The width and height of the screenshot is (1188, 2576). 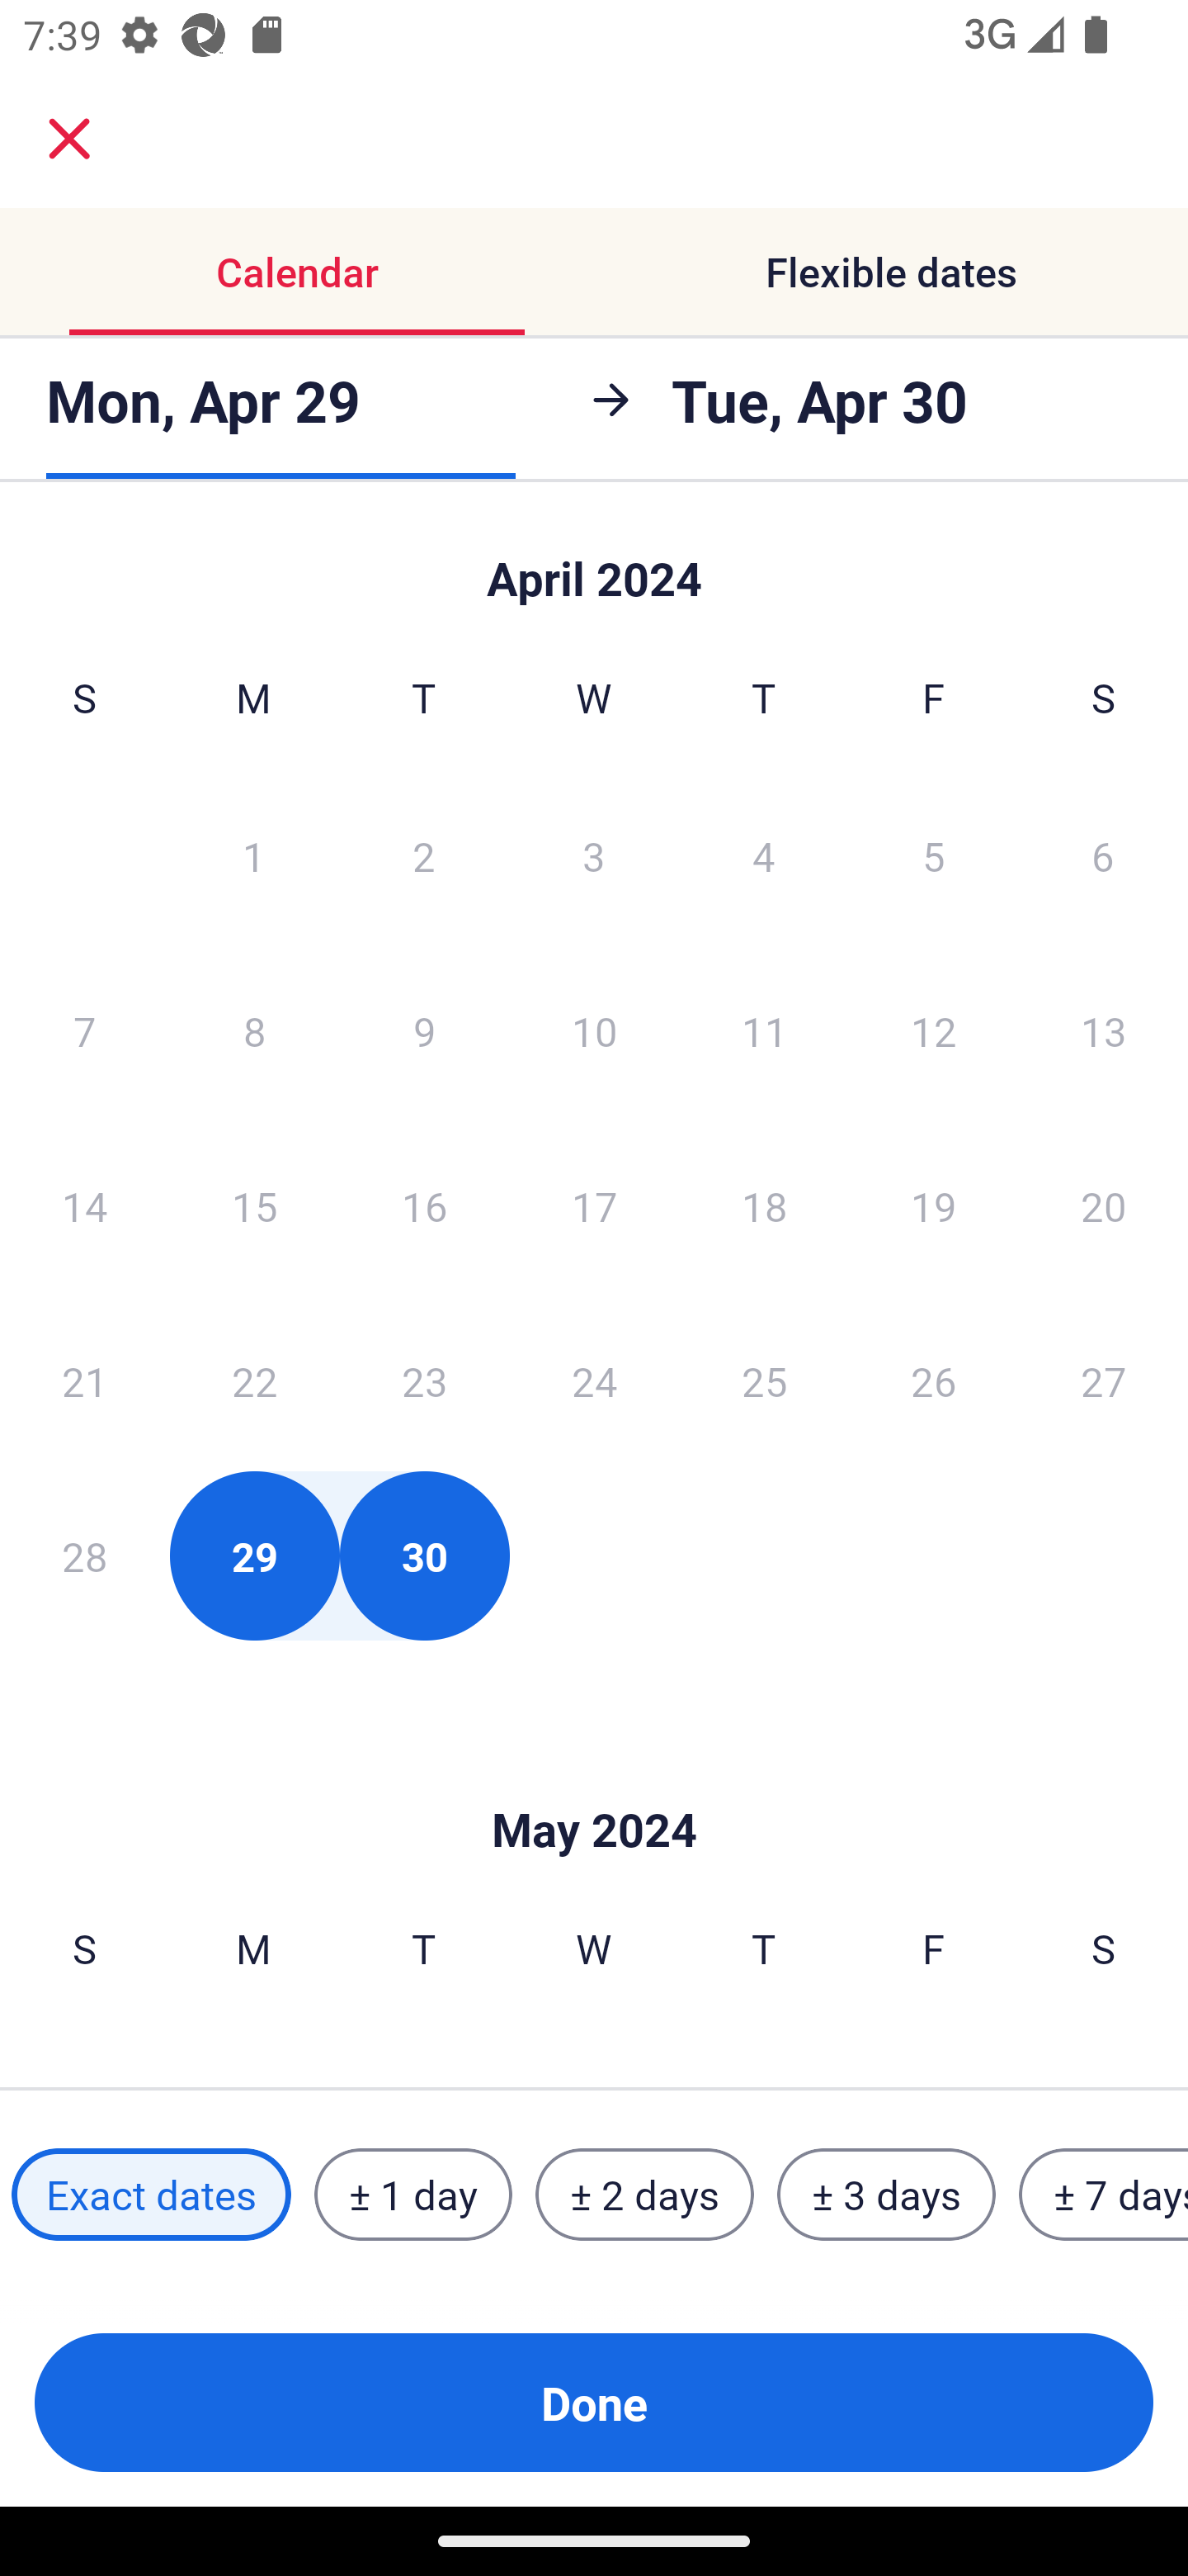 I want to click on Skip to Done, so click(x=594, y=563).